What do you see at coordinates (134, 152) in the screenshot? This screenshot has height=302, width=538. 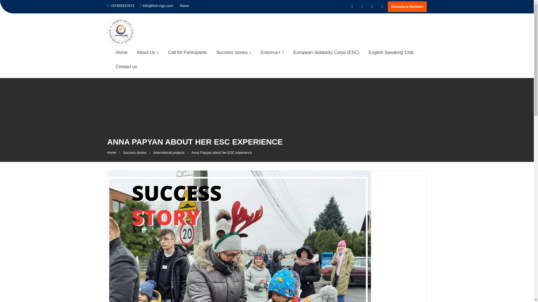 I see `Success stories` at bounding box center [134, 152].